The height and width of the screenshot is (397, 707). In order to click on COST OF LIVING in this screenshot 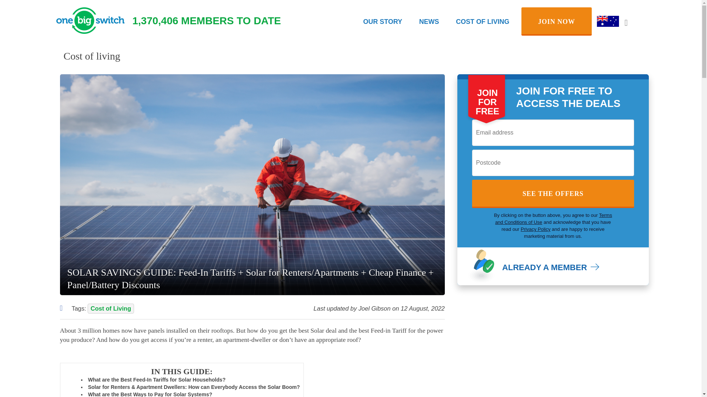, I will do `click(482, 21)`.